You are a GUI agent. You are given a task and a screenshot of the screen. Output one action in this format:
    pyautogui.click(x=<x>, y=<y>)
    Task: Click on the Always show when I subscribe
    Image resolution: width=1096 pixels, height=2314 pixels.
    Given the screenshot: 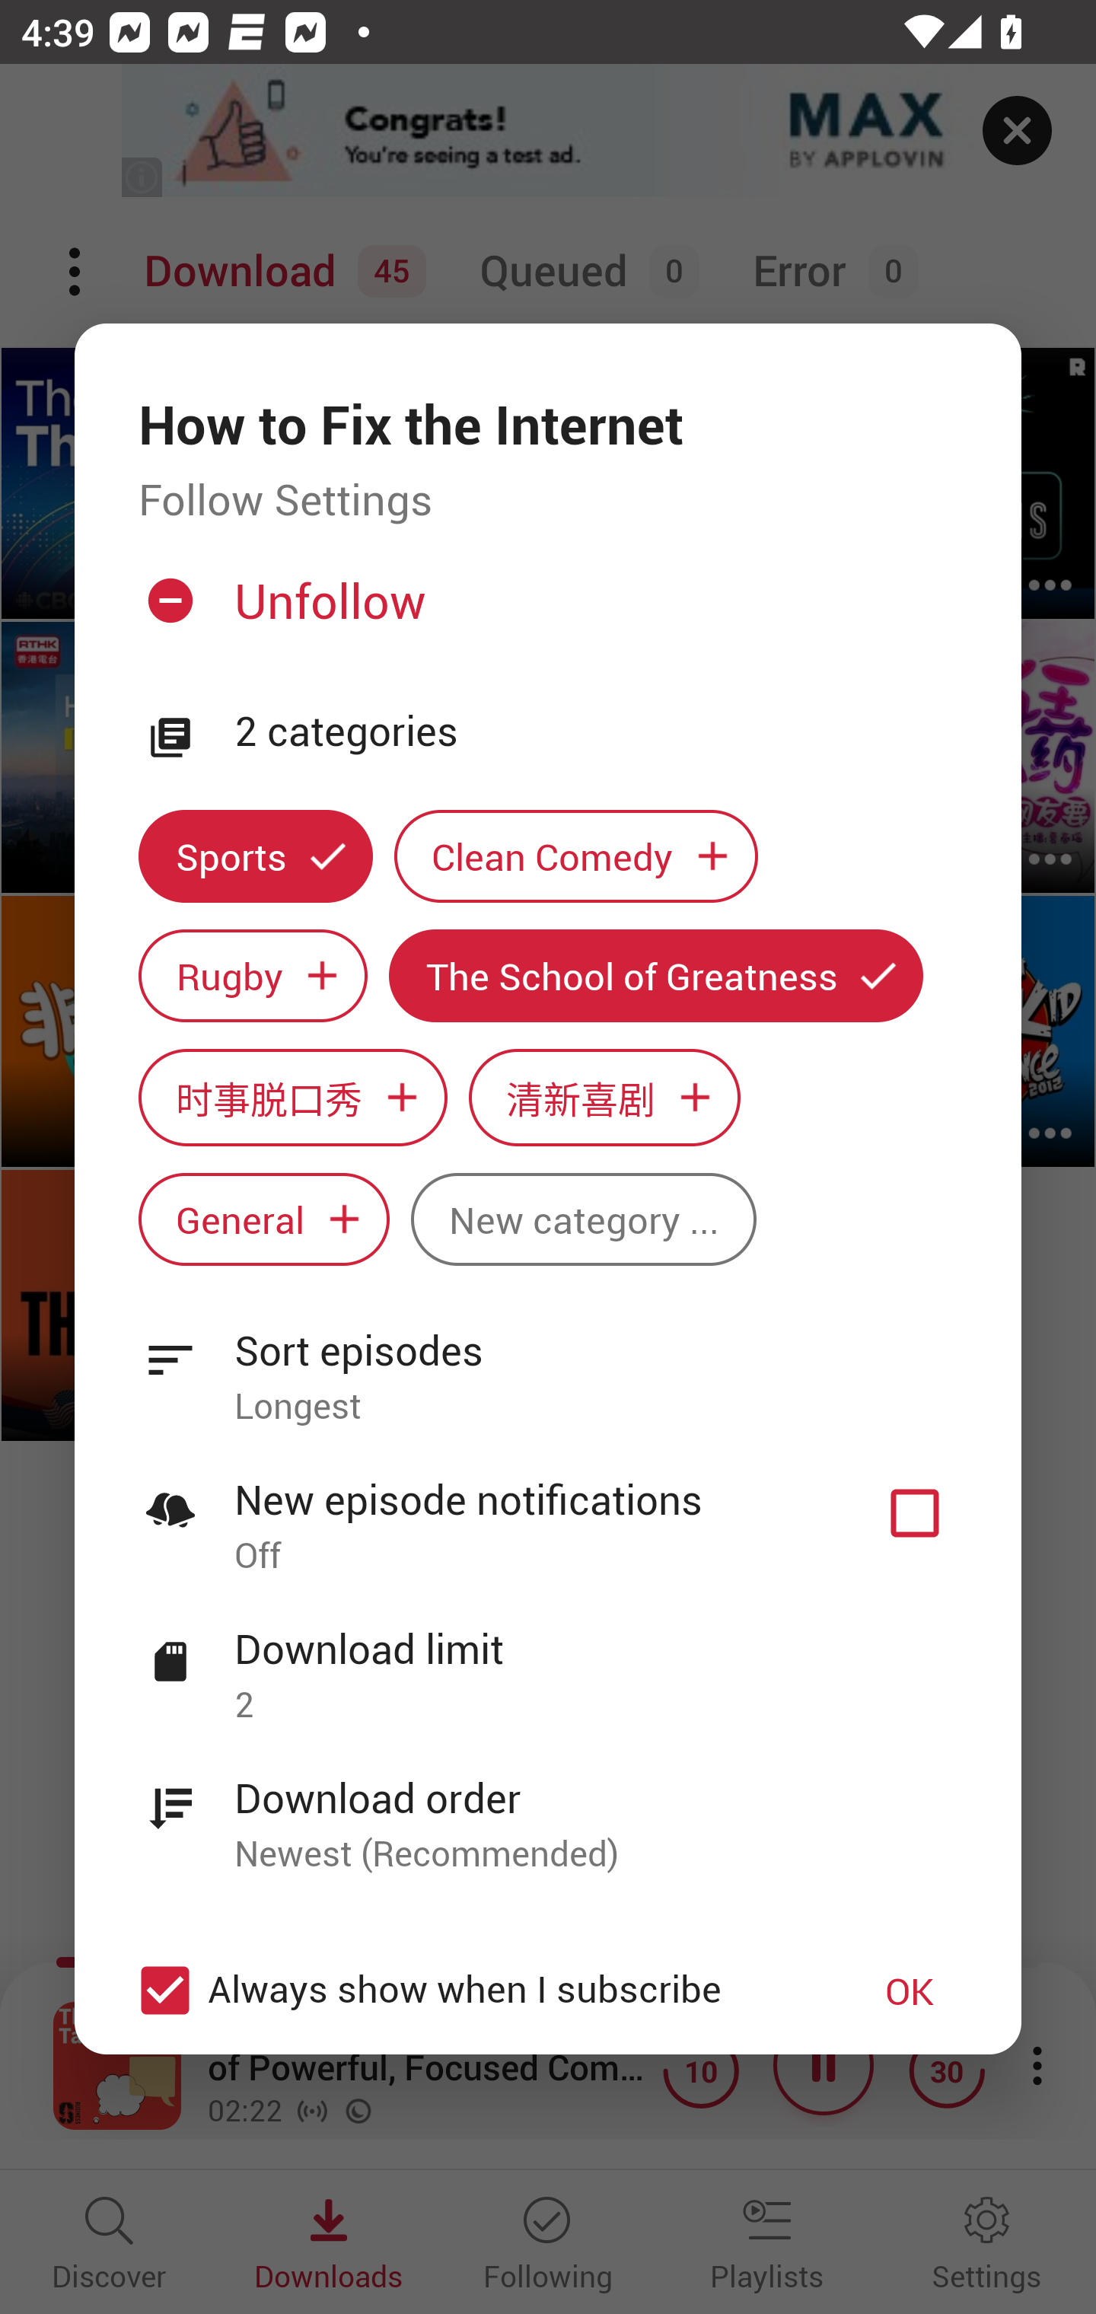 What is the action you would take?
    pyautogui.click(x=473, y=1991)
    